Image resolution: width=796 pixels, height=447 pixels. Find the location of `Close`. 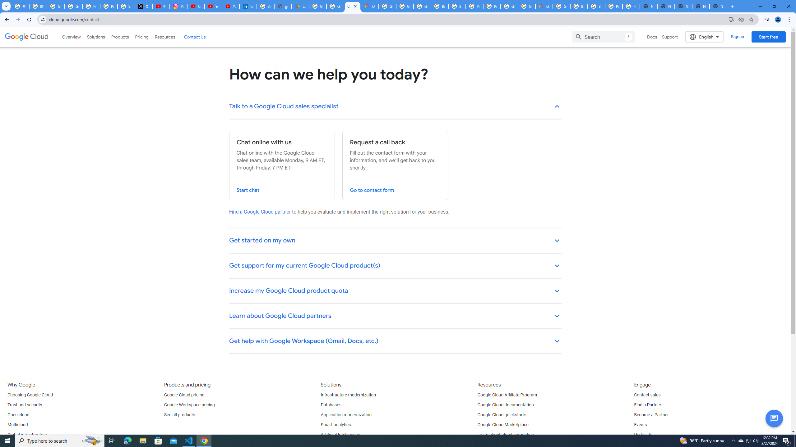

Close is located at coordinates (355, 6).